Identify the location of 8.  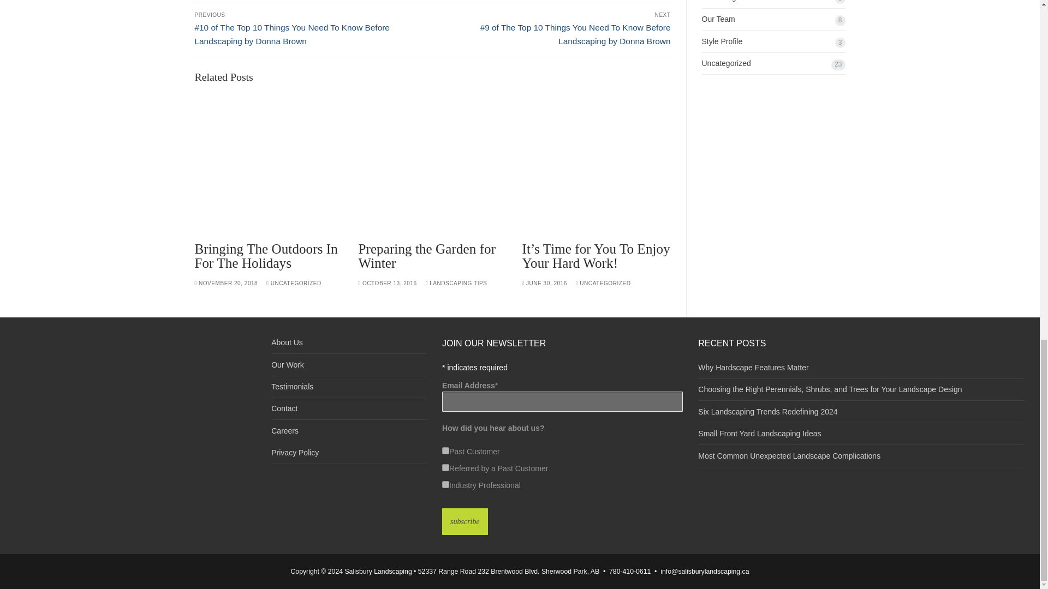
(445, 484).